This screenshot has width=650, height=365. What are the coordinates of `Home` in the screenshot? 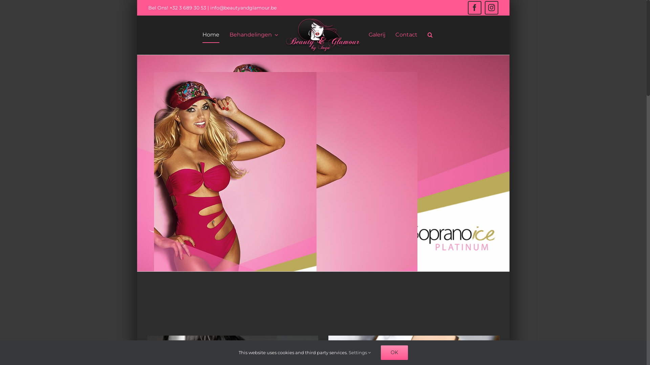 It's located at (211, 35).